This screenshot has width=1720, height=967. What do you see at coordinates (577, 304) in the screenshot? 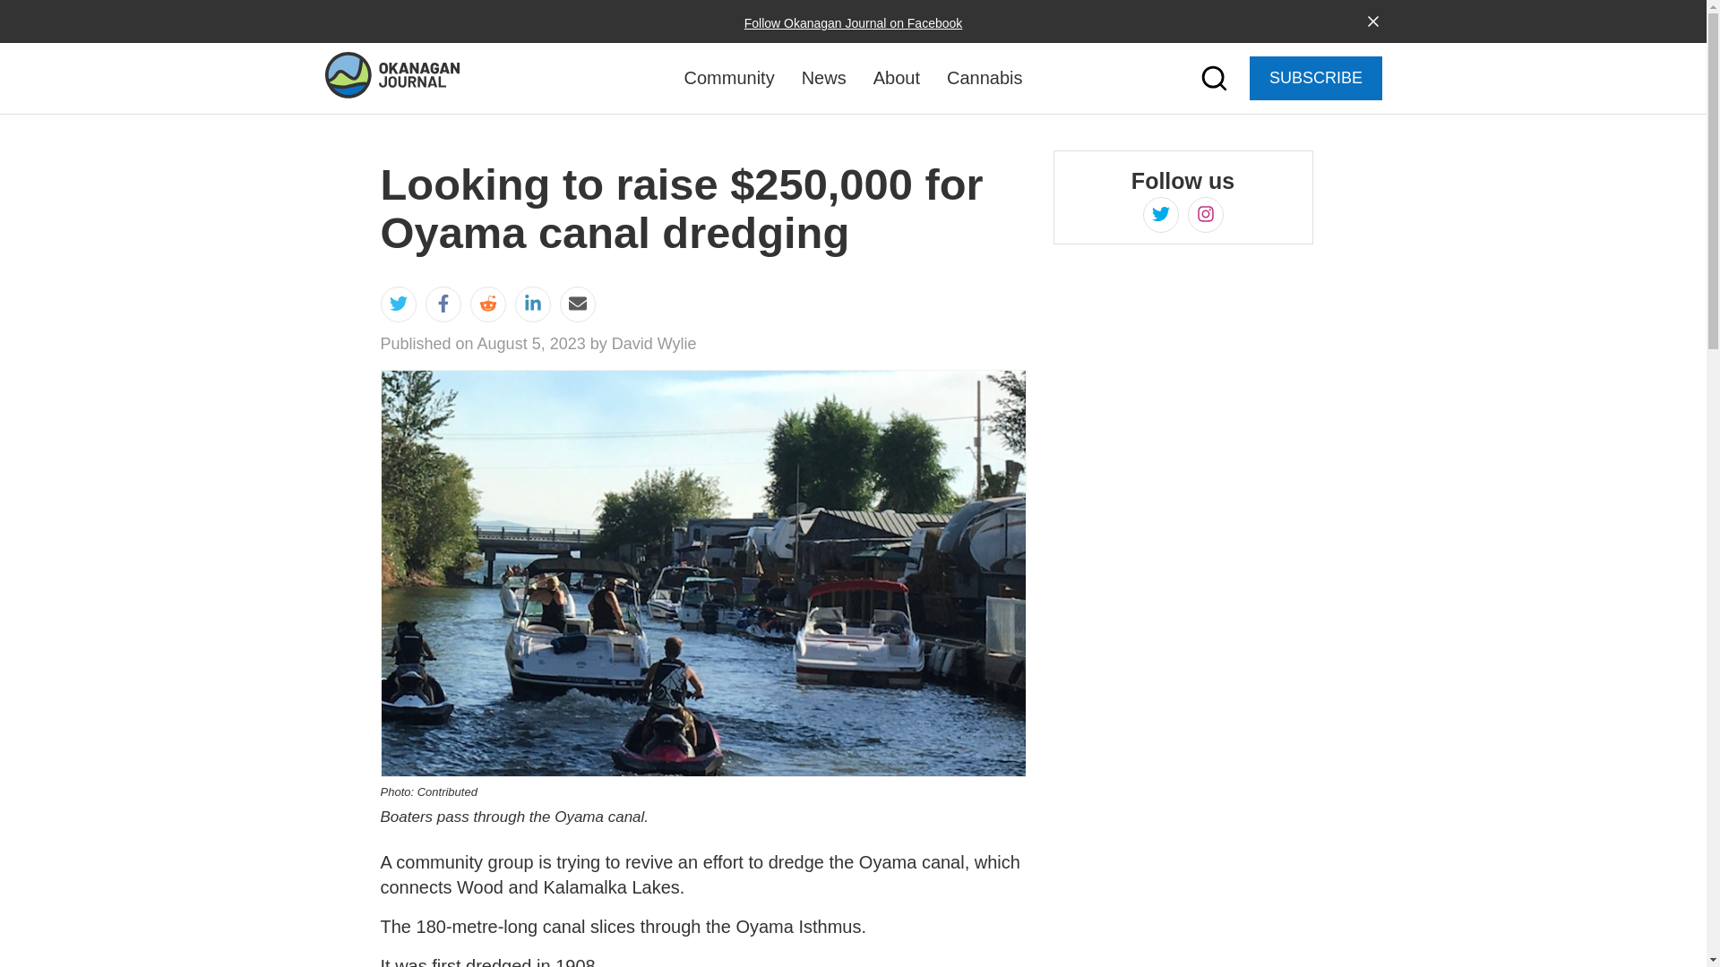
I see `Email this story` at bounding box center [577, 304].